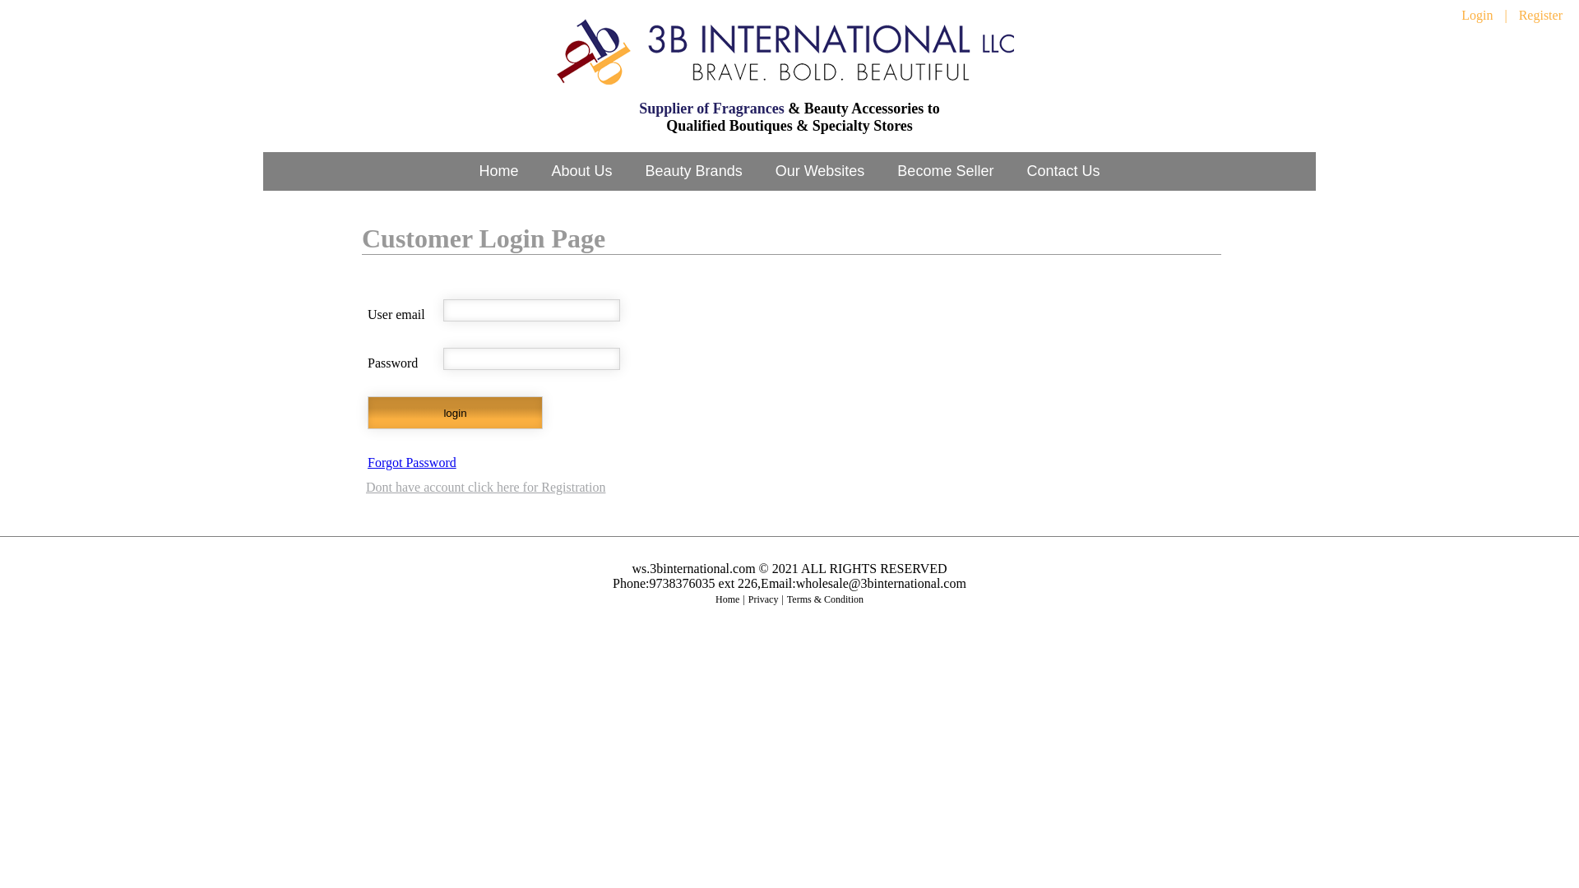 Image resolution: width=1579 pixels, height=888 pixels. What do you see at coordinates (946, 171) in the screenshot?
I see `Become Seller` at bounding box center [946, 171].